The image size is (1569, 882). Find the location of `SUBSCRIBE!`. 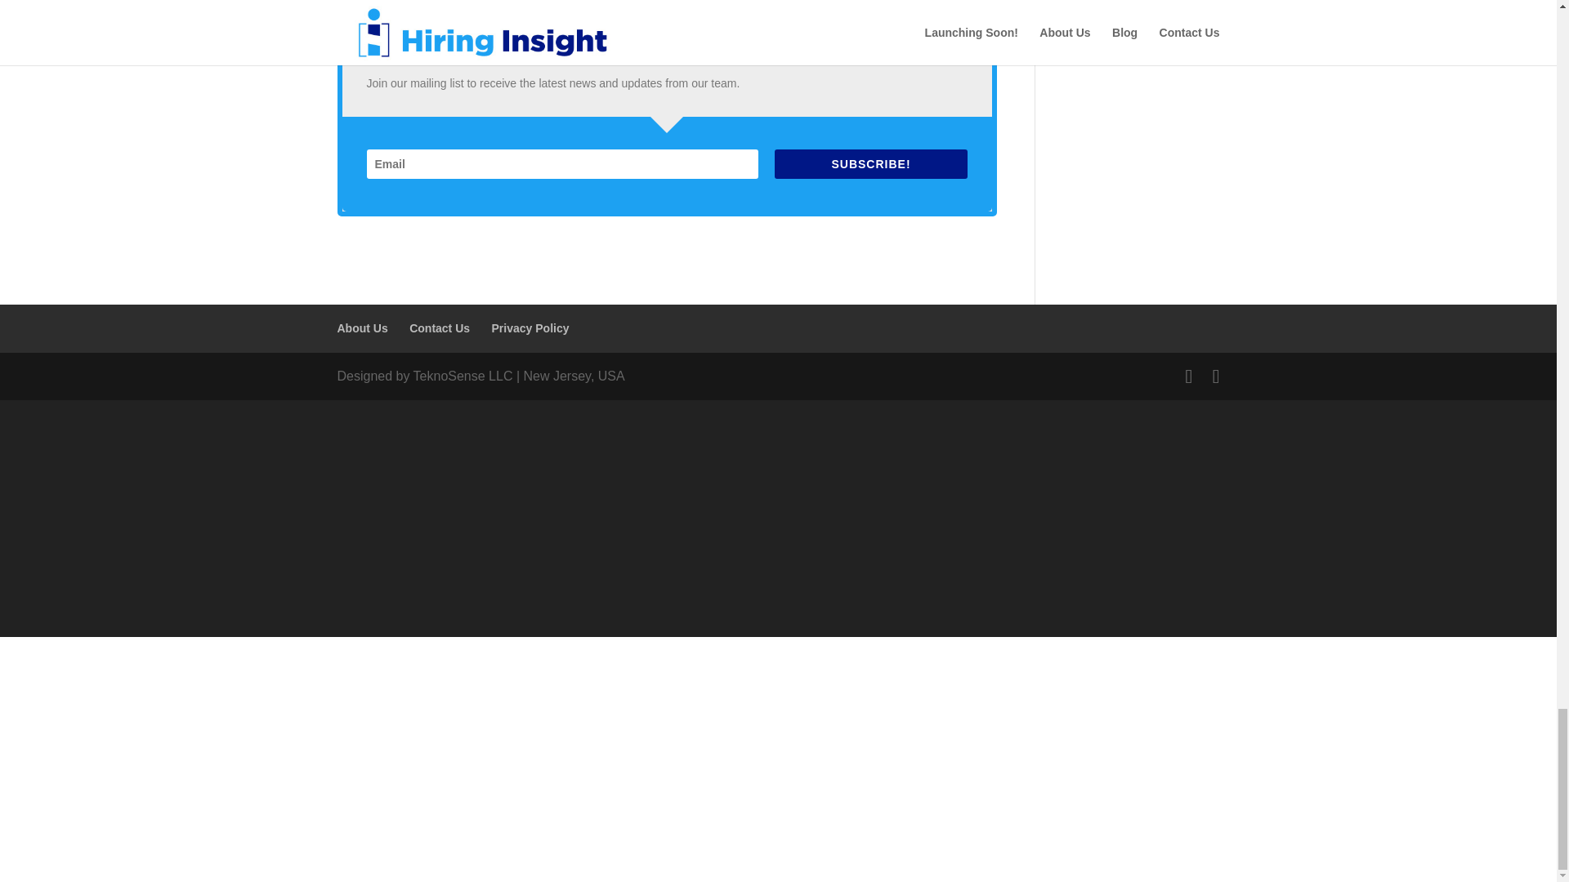

SUBSCRIBE! is located at coordinates (870, 163).